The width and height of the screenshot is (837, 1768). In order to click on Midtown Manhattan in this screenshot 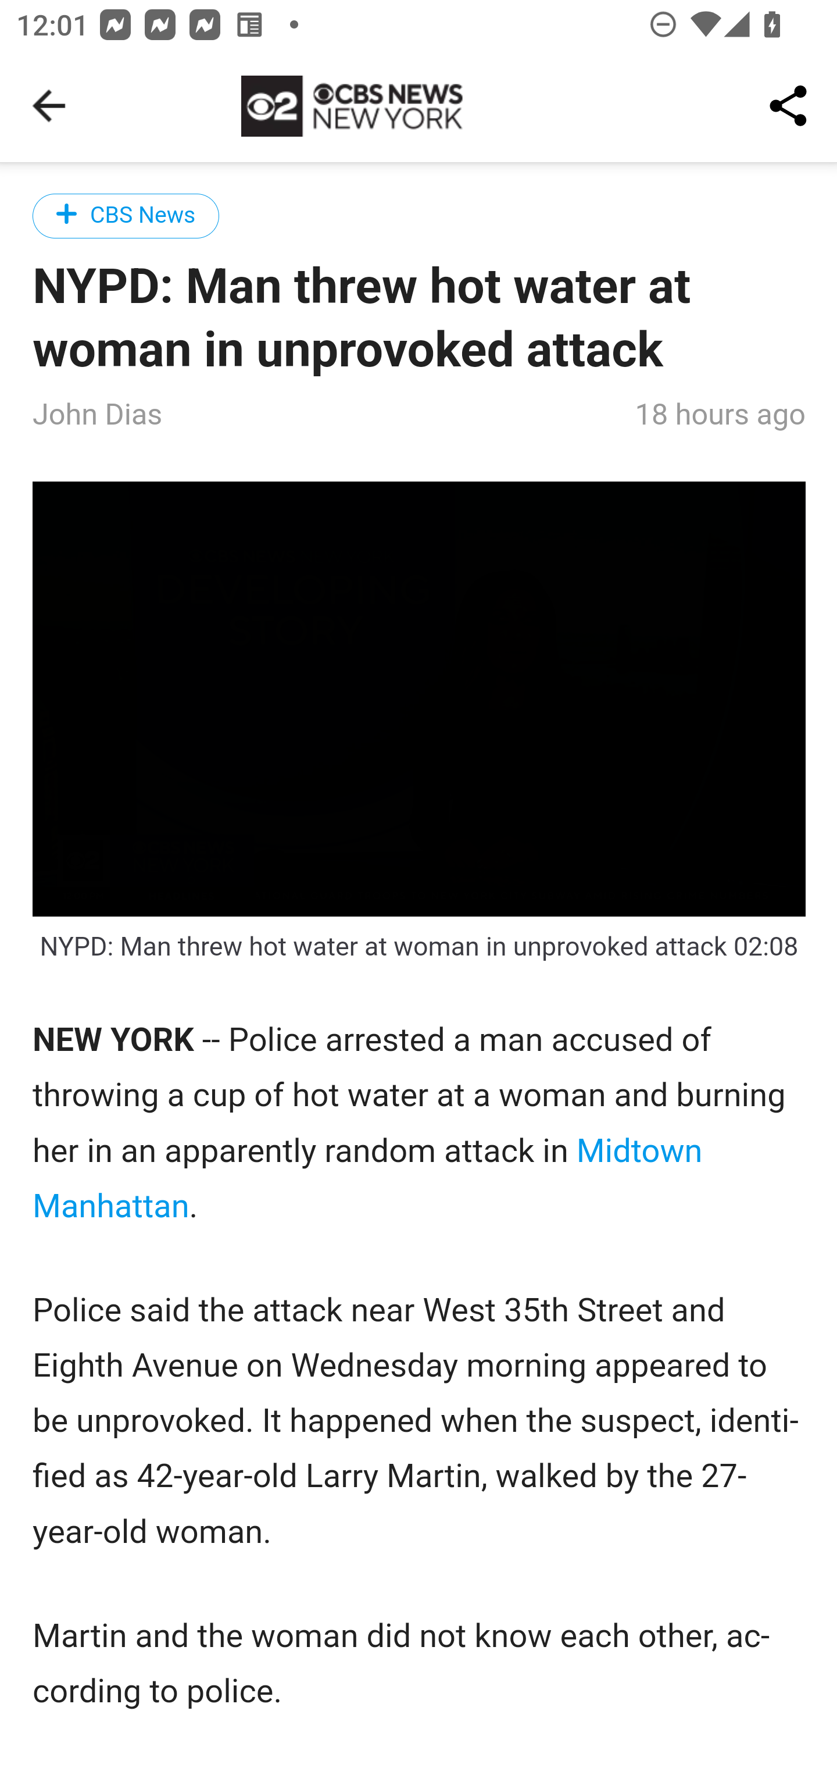, I will do `click(369, 1179)`.